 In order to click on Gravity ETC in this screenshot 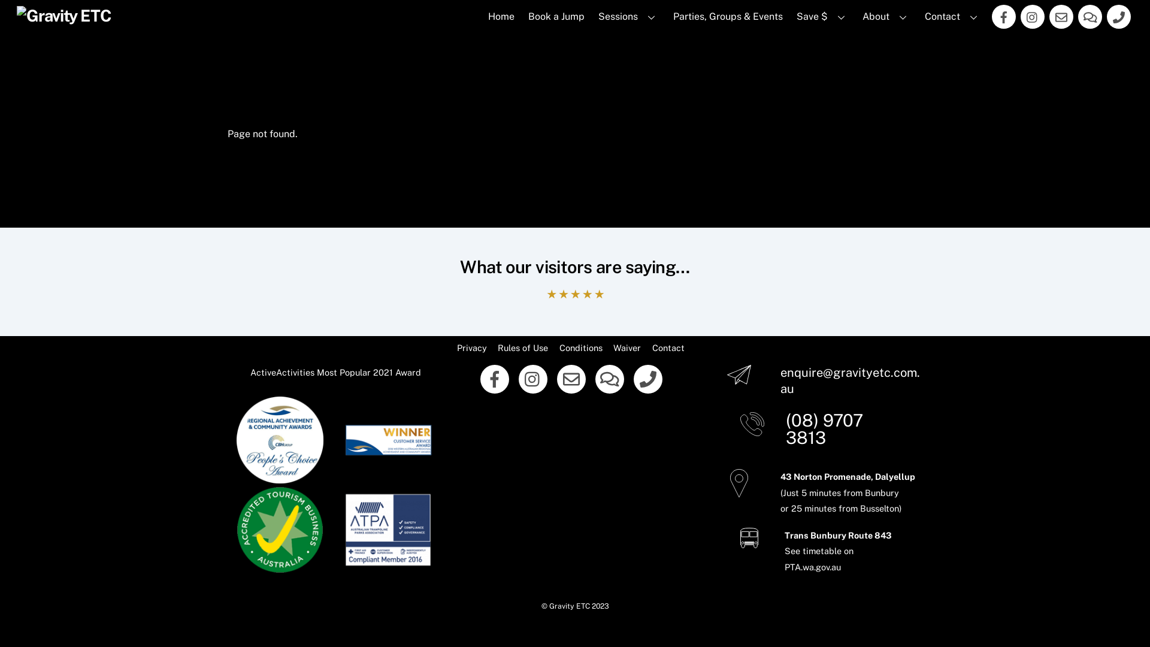, I will do `click(64, 16)`.